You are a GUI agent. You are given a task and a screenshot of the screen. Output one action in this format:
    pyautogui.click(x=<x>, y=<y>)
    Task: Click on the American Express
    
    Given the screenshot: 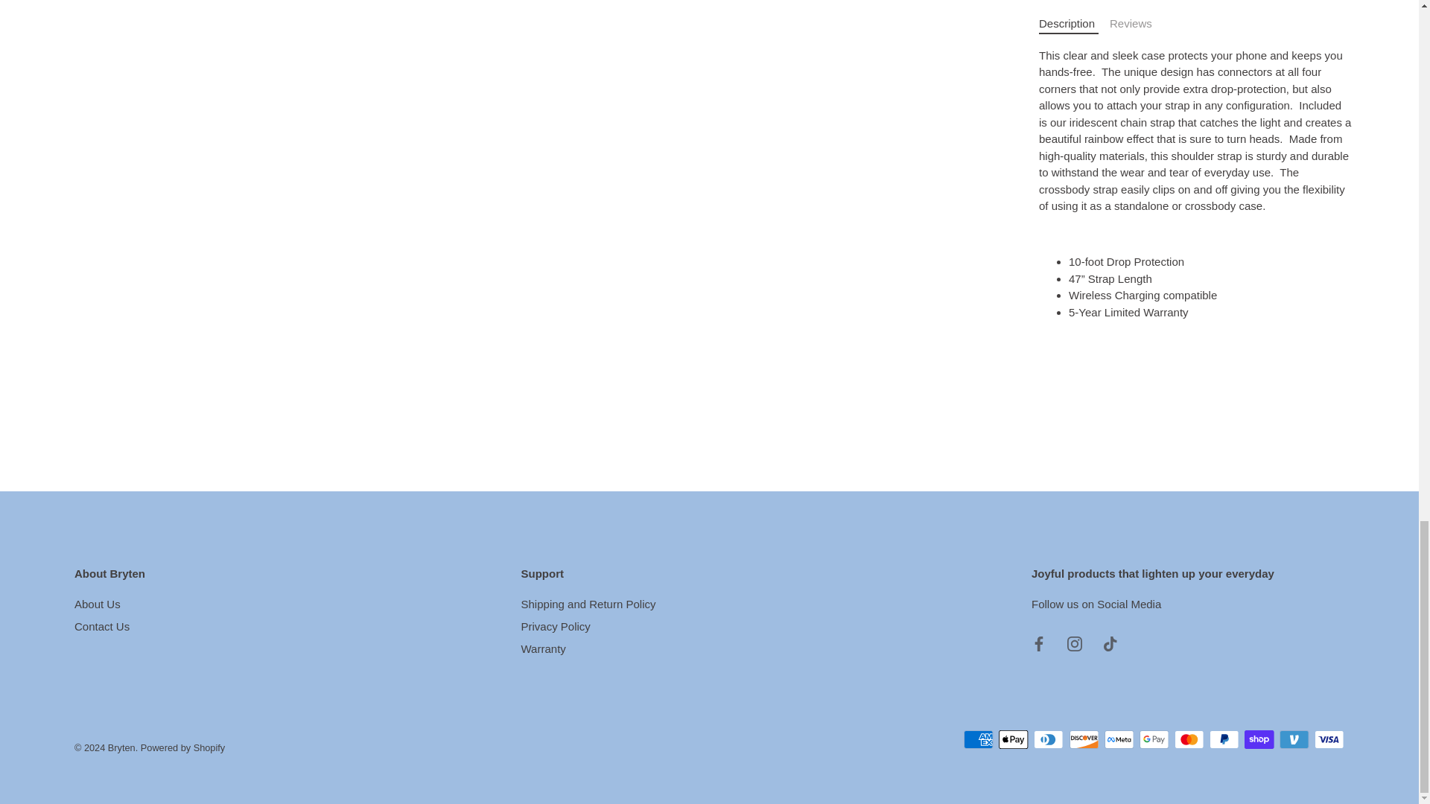 What is the action you would take?
    pyautogui.click(x=979, y=738)
    